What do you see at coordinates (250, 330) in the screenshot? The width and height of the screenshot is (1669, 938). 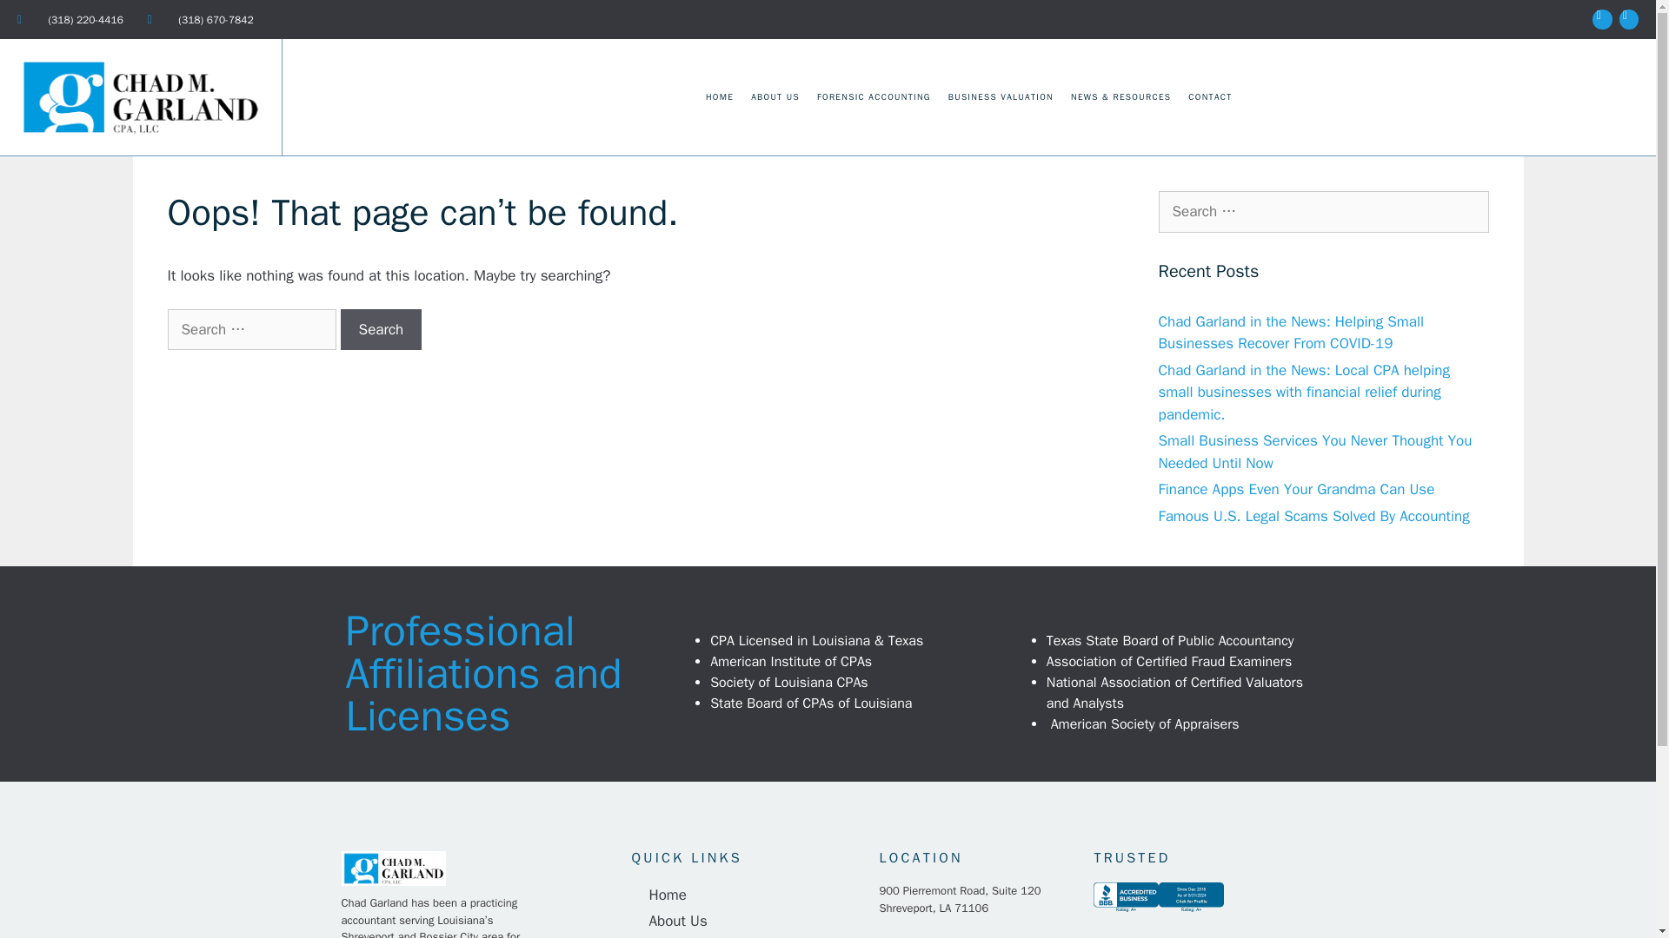 I see `Search for:` at bounding box center [250, 330].